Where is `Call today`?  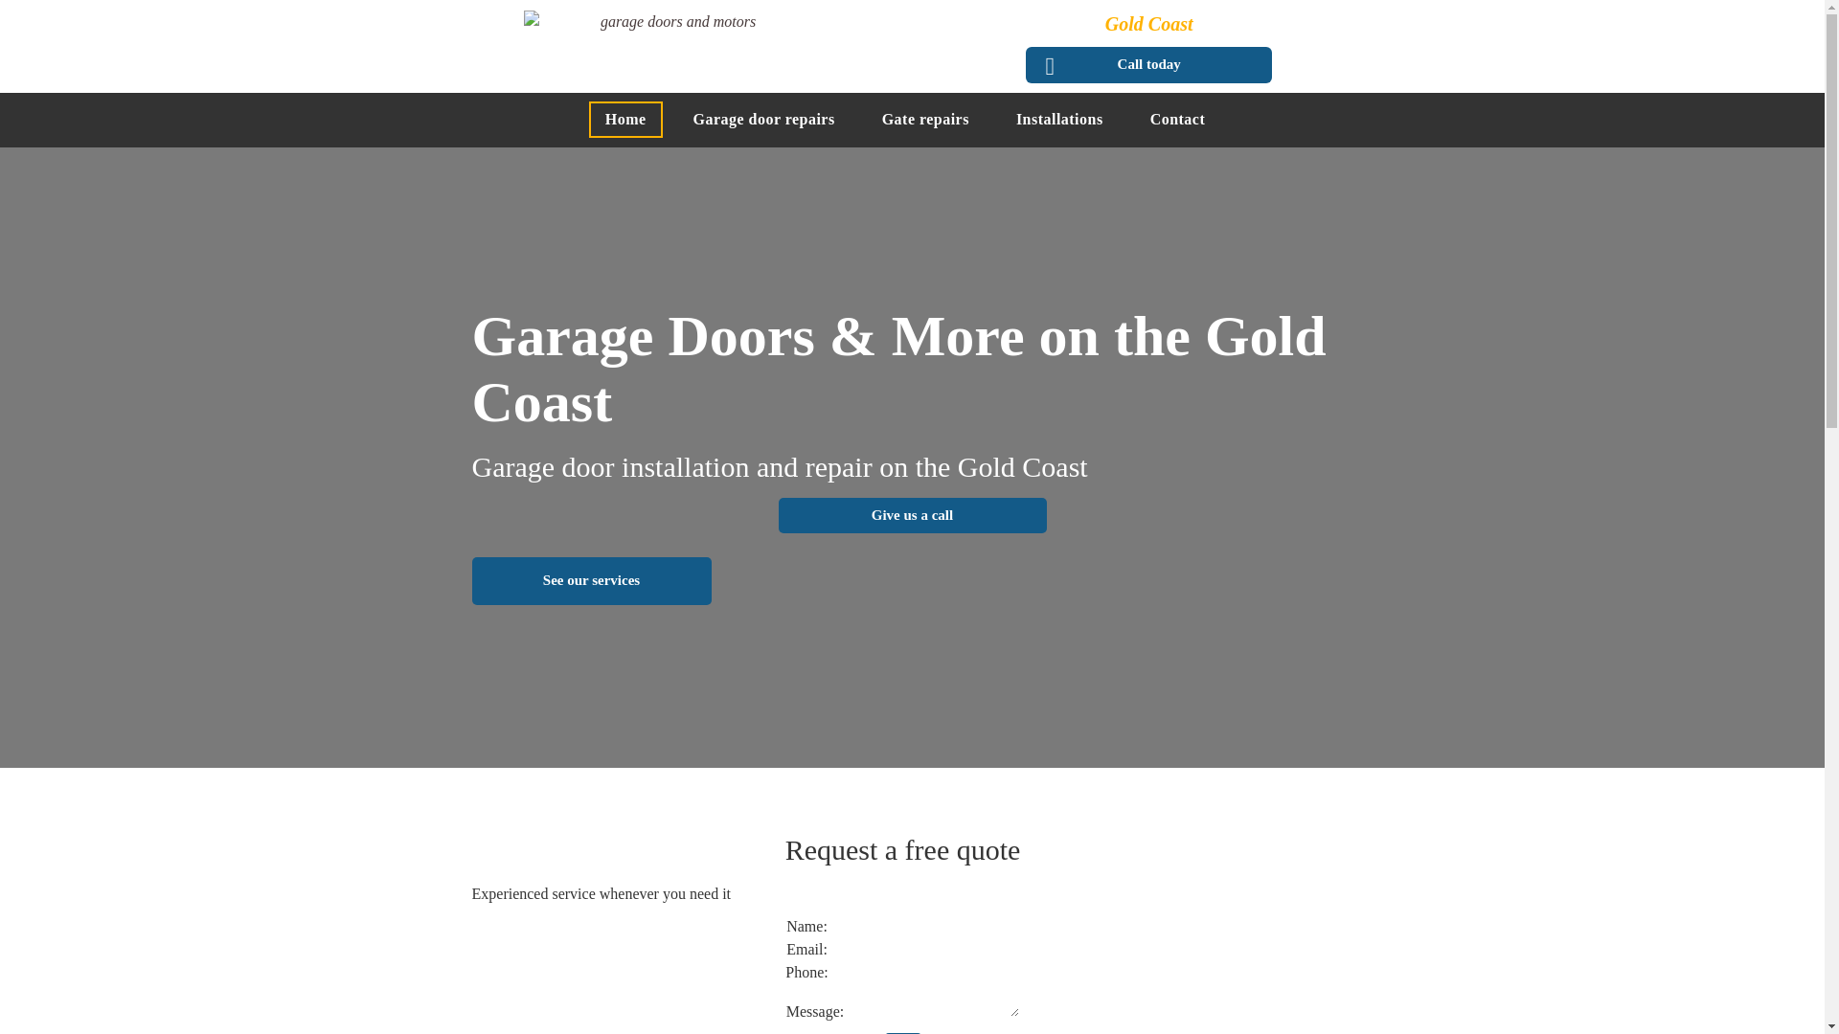 Call today is located at coordinates (1149, 64).